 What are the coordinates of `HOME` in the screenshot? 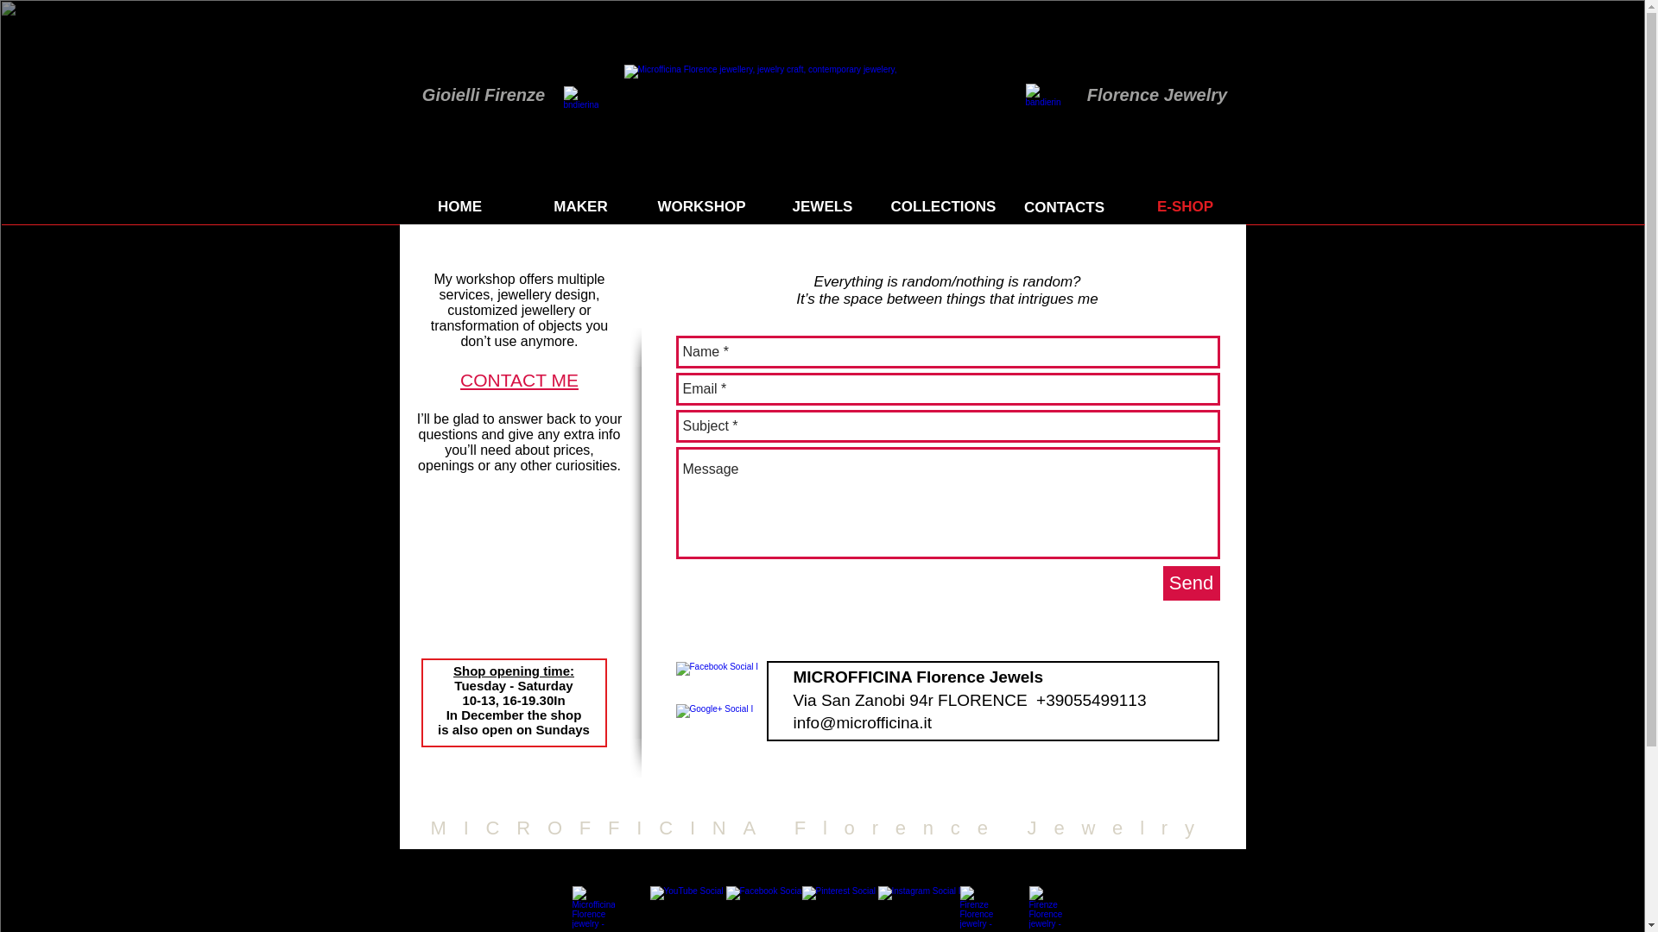 It's located at (459, 207).